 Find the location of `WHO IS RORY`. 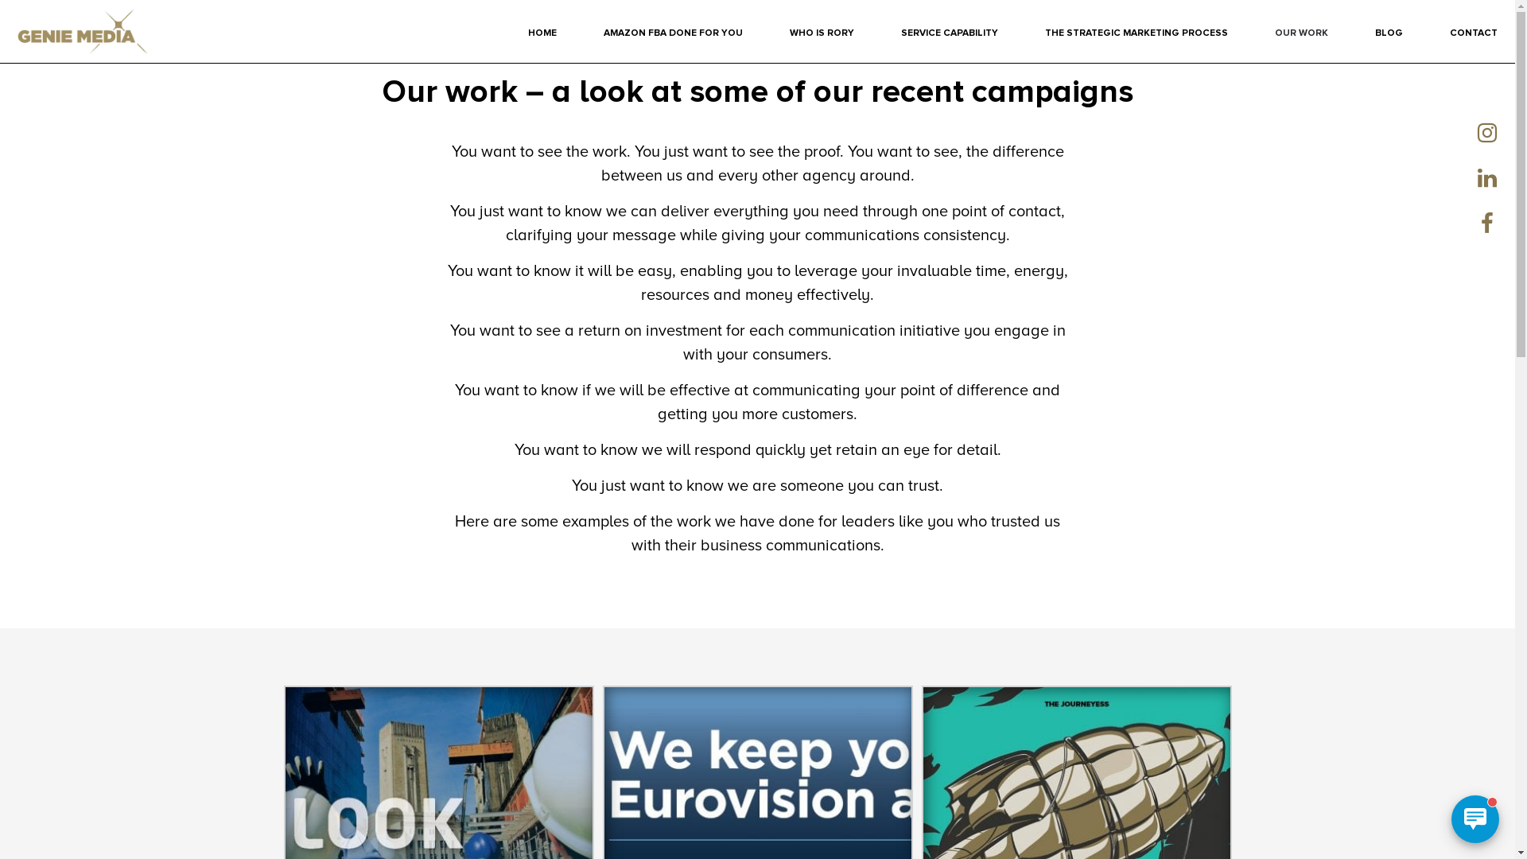

WHO IS RORY is located at coordinates (822, 33).